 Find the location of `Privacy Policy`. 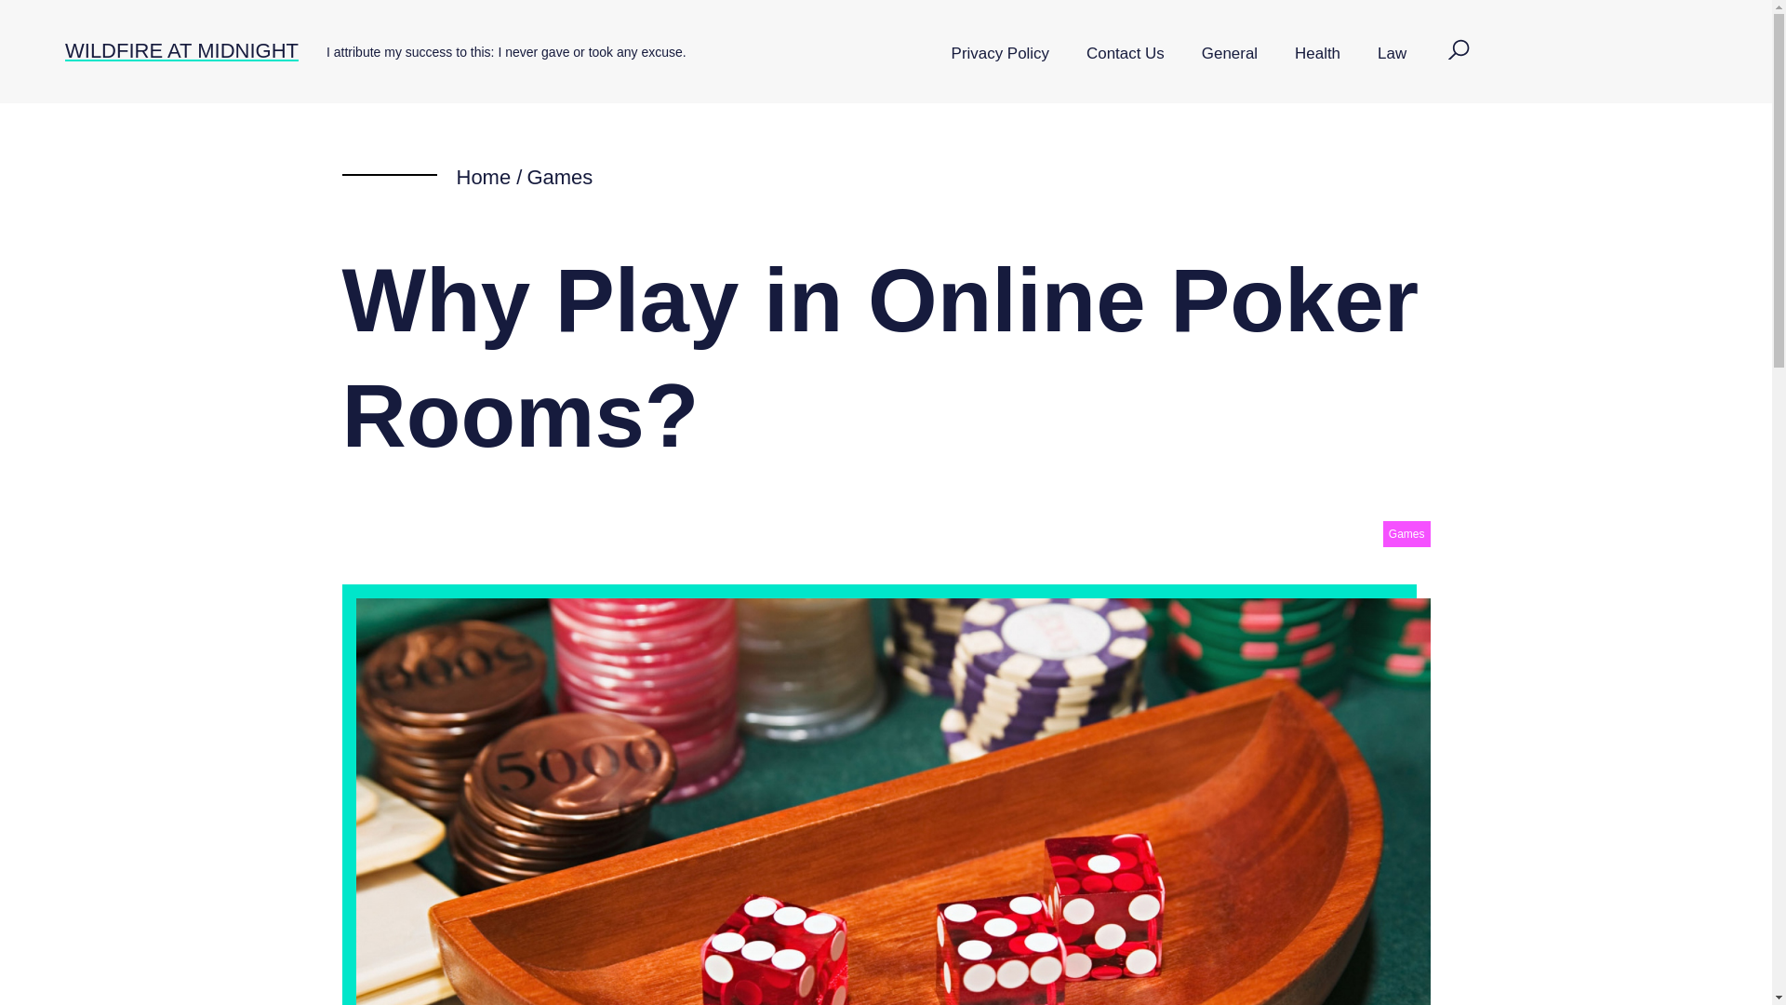

Privacy Policy is located at coordinates (1000, 54).